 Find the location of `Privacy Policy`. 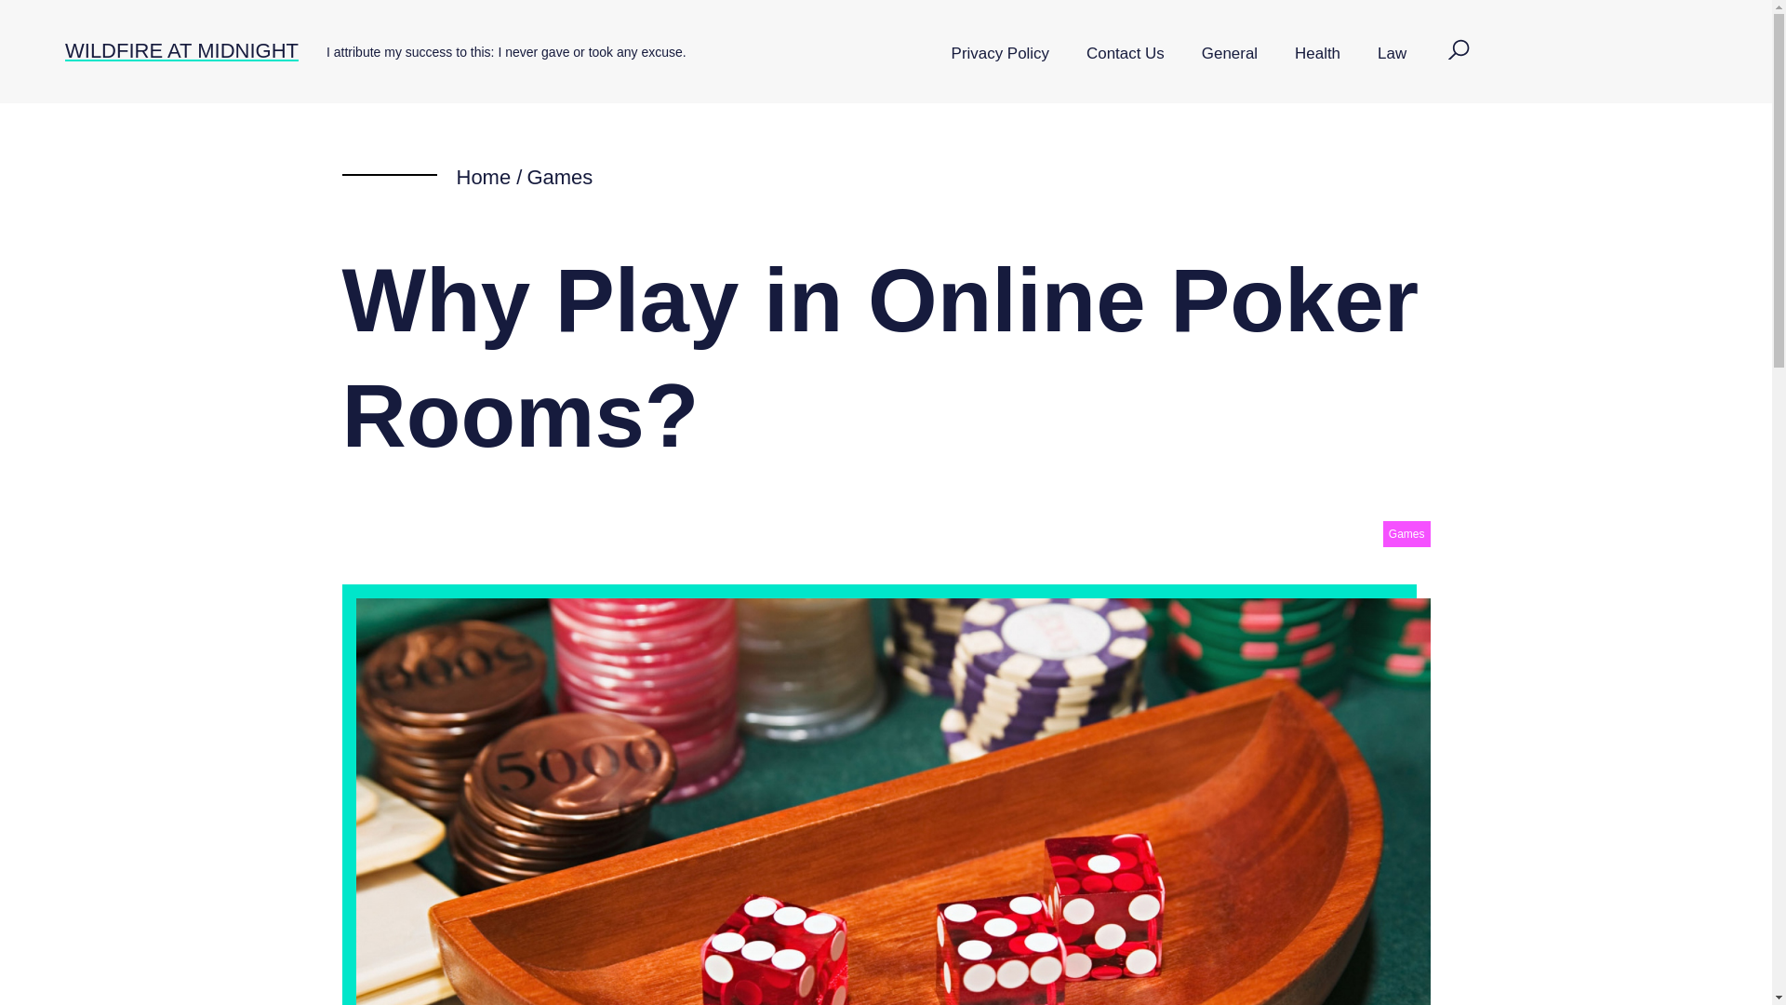

Privacy Policy is located at coordinates (1000, 54).